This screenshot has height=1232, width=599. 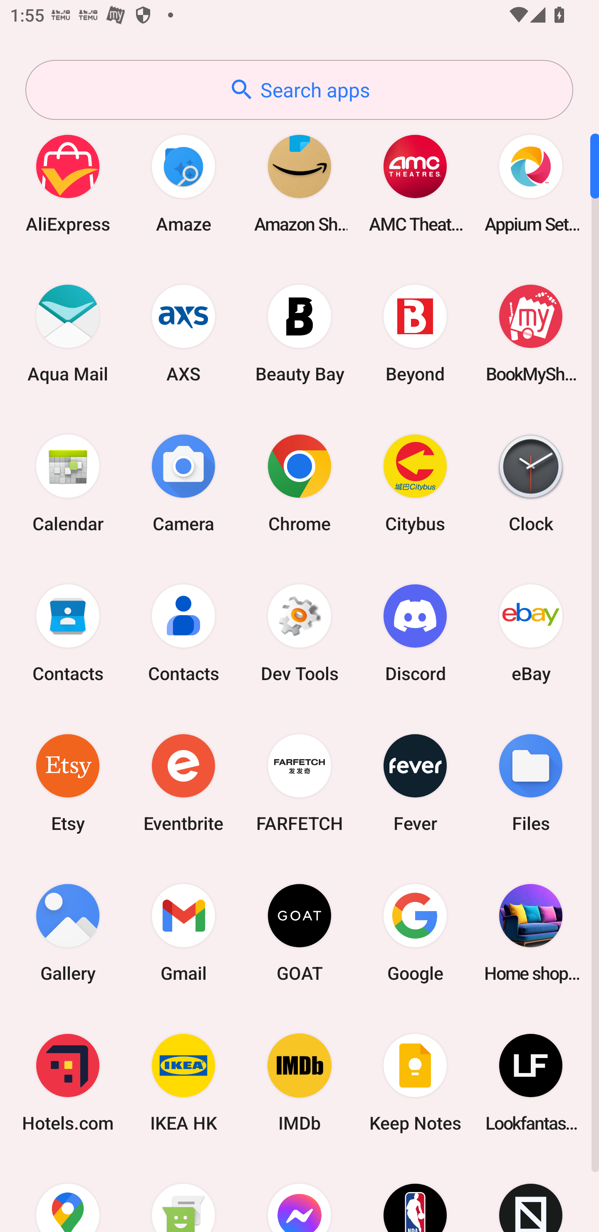 I want to click on Dev Tools, so click(x=299, y=633).